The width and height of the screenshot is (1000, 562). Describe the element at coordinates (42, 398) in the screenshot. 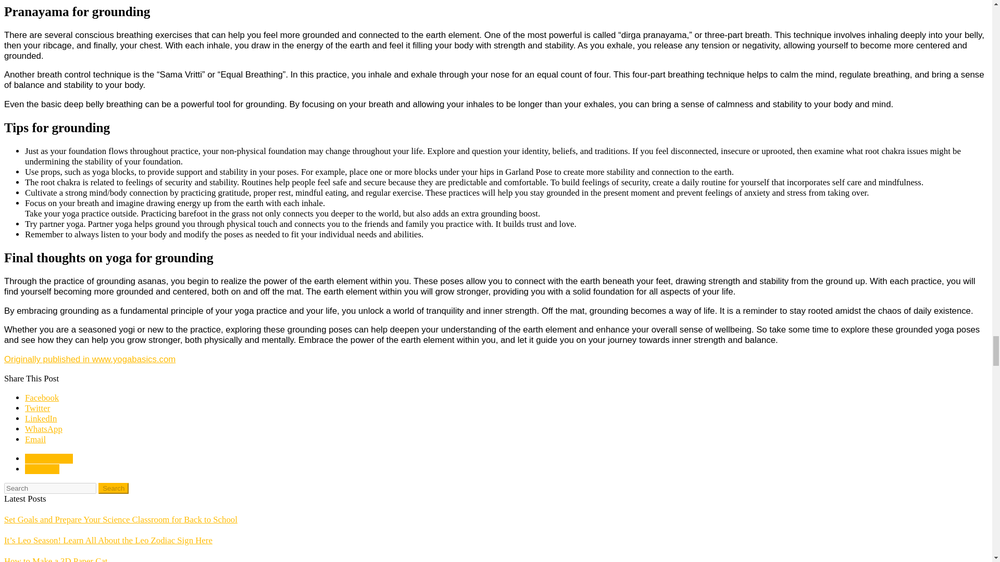

I see `Facebook` at that location.